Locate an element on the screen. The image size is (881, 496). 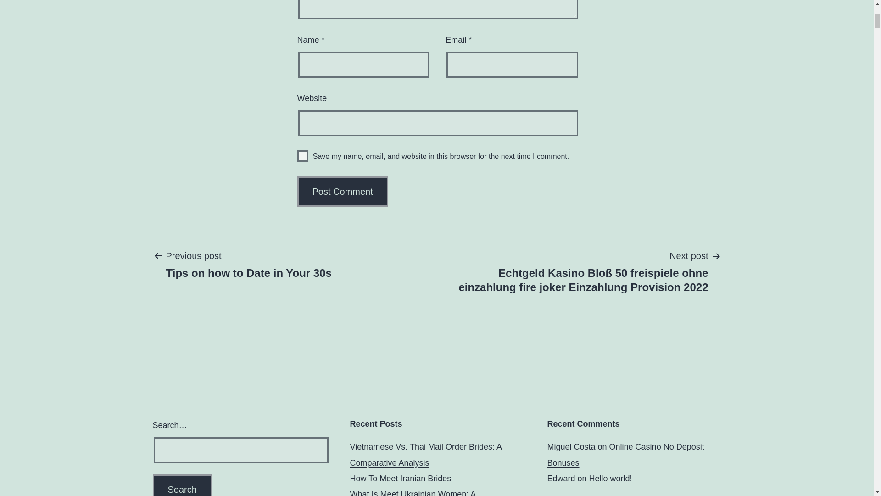
Search is located at coordinates (303, 156).